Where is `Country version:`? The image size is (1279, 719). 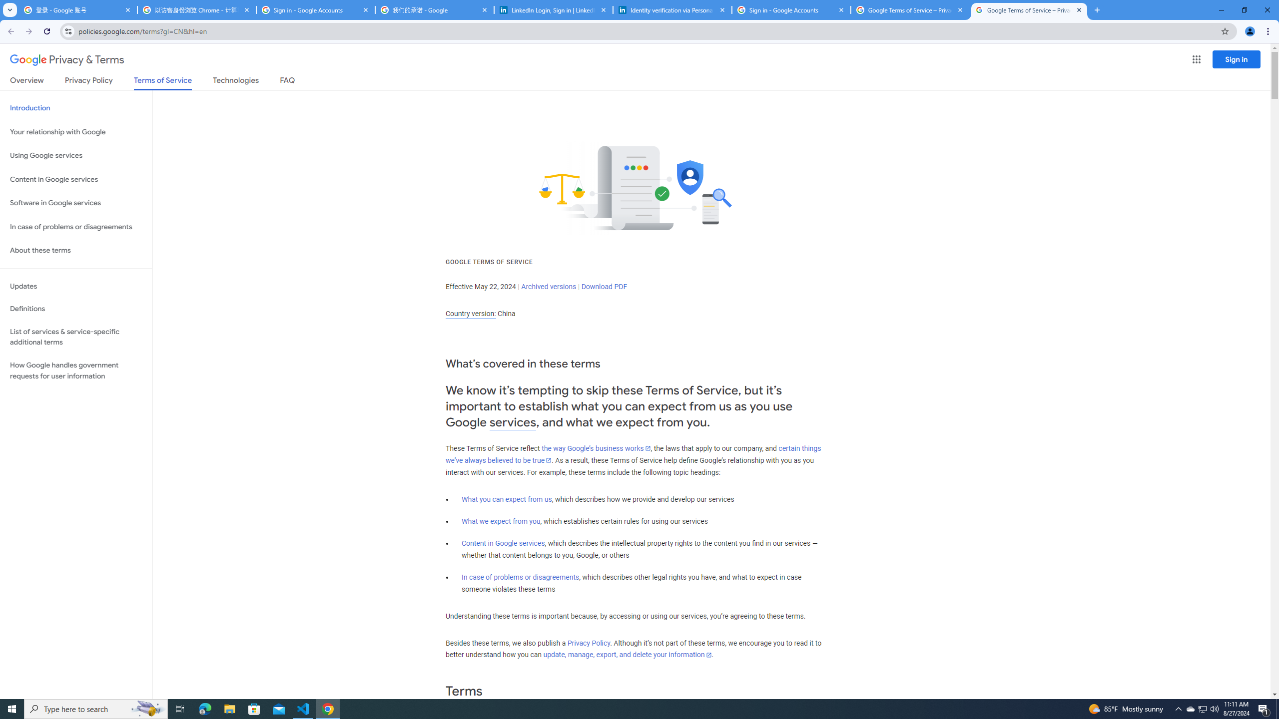 Country version: is located at coordinates (471, 314).